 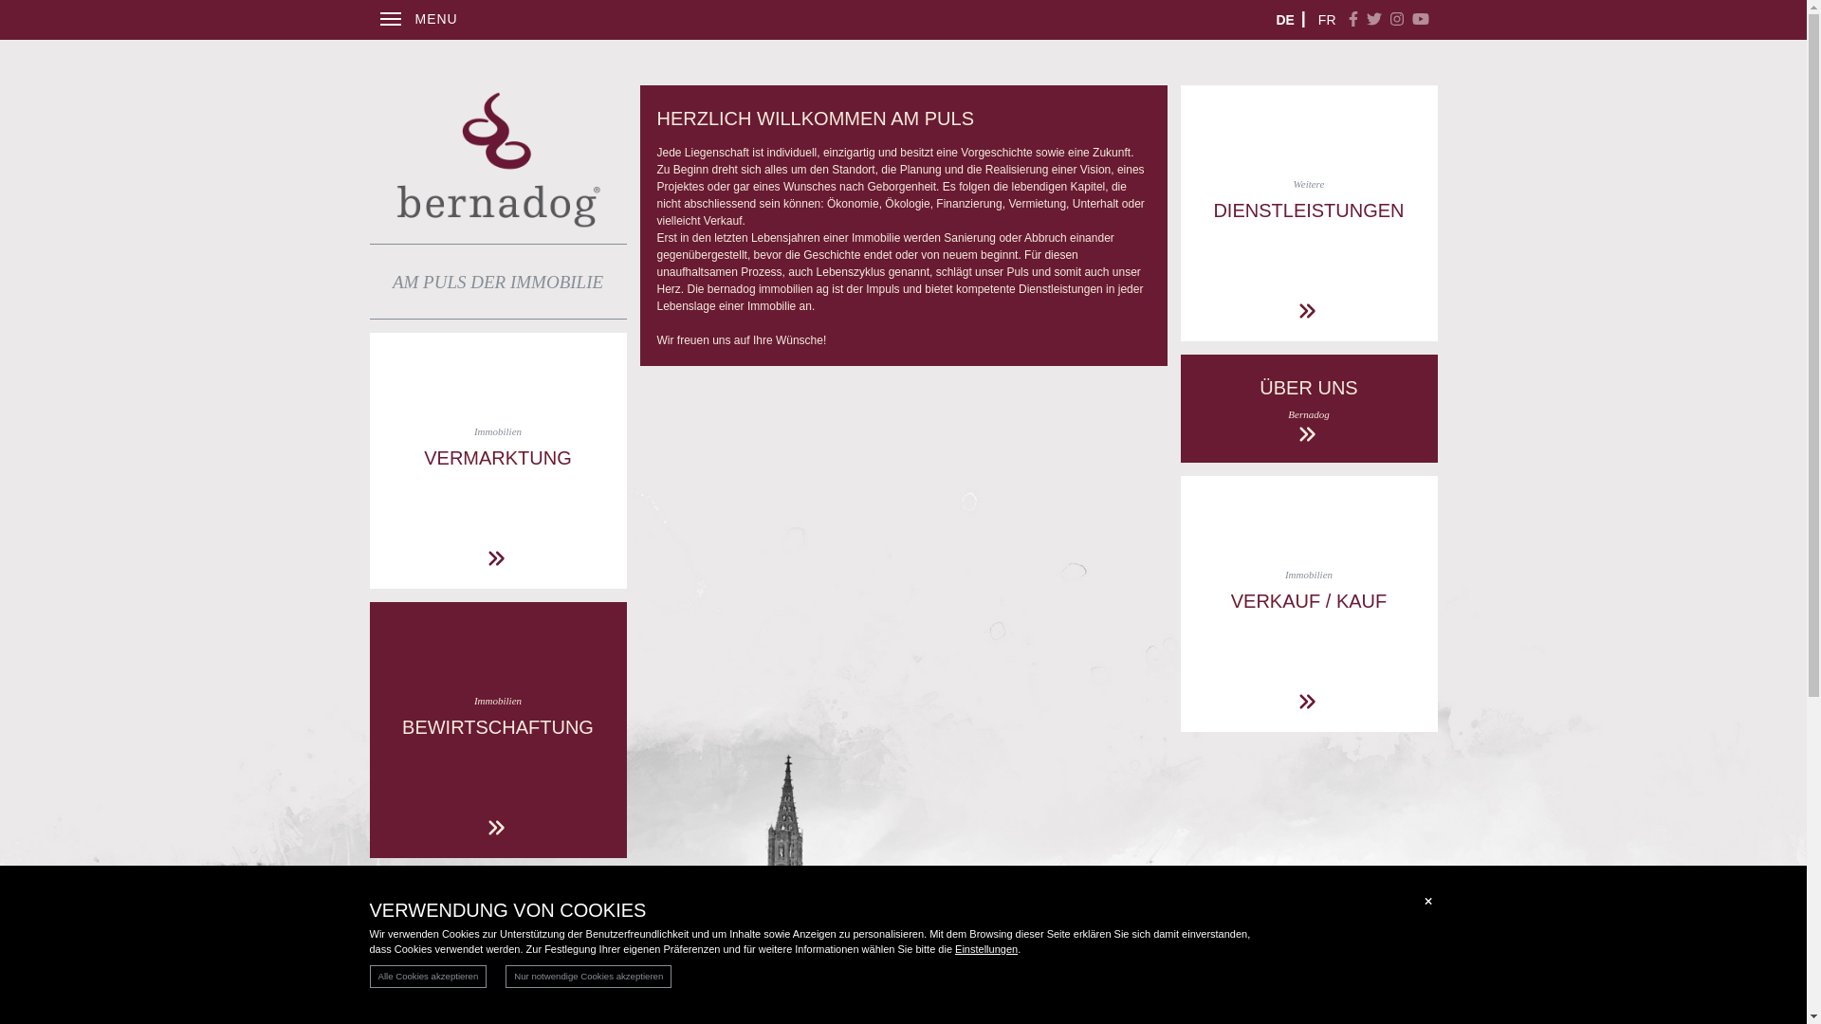 I want to click on Alle Cookies akzeptieren, so click(x=429, y=977).